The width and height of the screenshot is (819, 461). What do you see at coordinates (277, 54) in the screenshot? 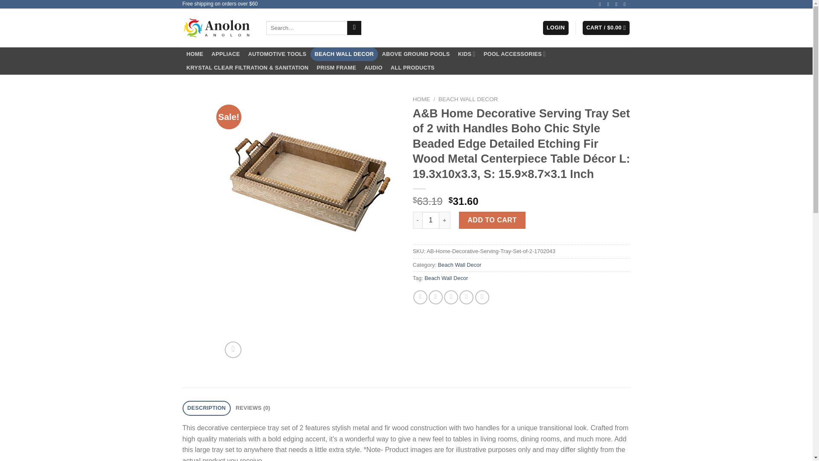
I see `AUTOMOTIVE TOOLS` at bounding box center [277, 54].